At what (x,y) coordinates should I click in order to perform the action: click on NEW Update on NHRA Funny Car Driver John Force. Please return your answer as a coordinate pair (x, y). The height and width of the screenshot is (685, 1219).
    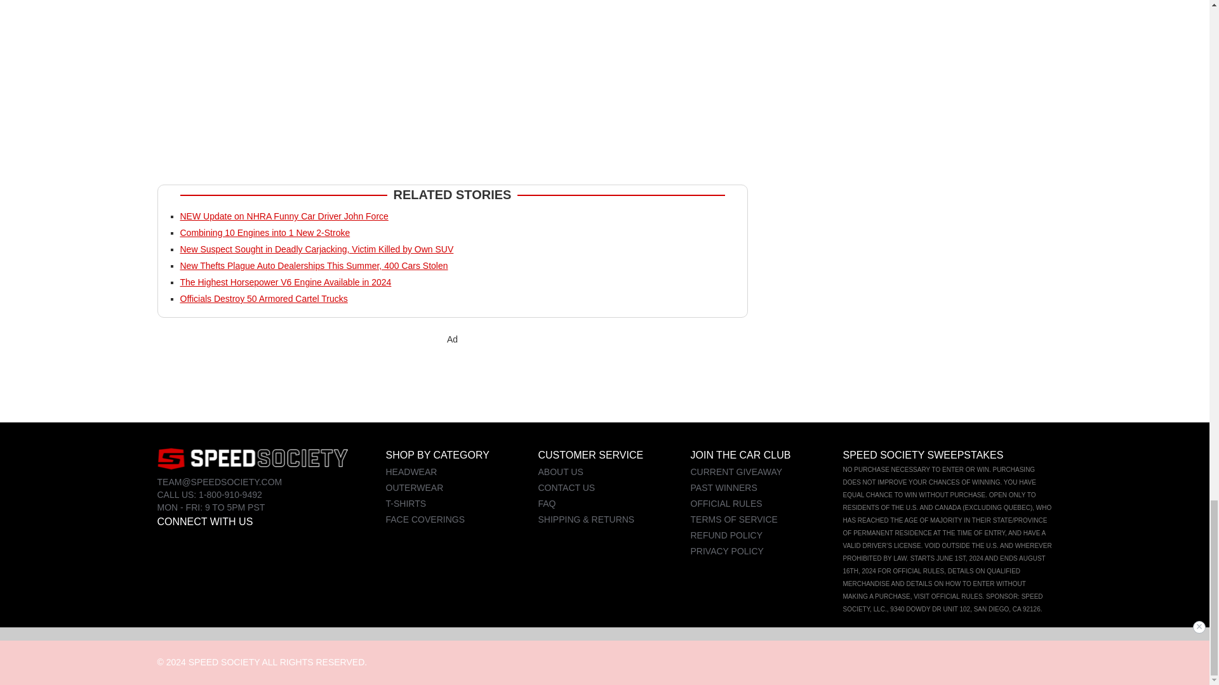
    Looking at the image, I should click on (284, 216).